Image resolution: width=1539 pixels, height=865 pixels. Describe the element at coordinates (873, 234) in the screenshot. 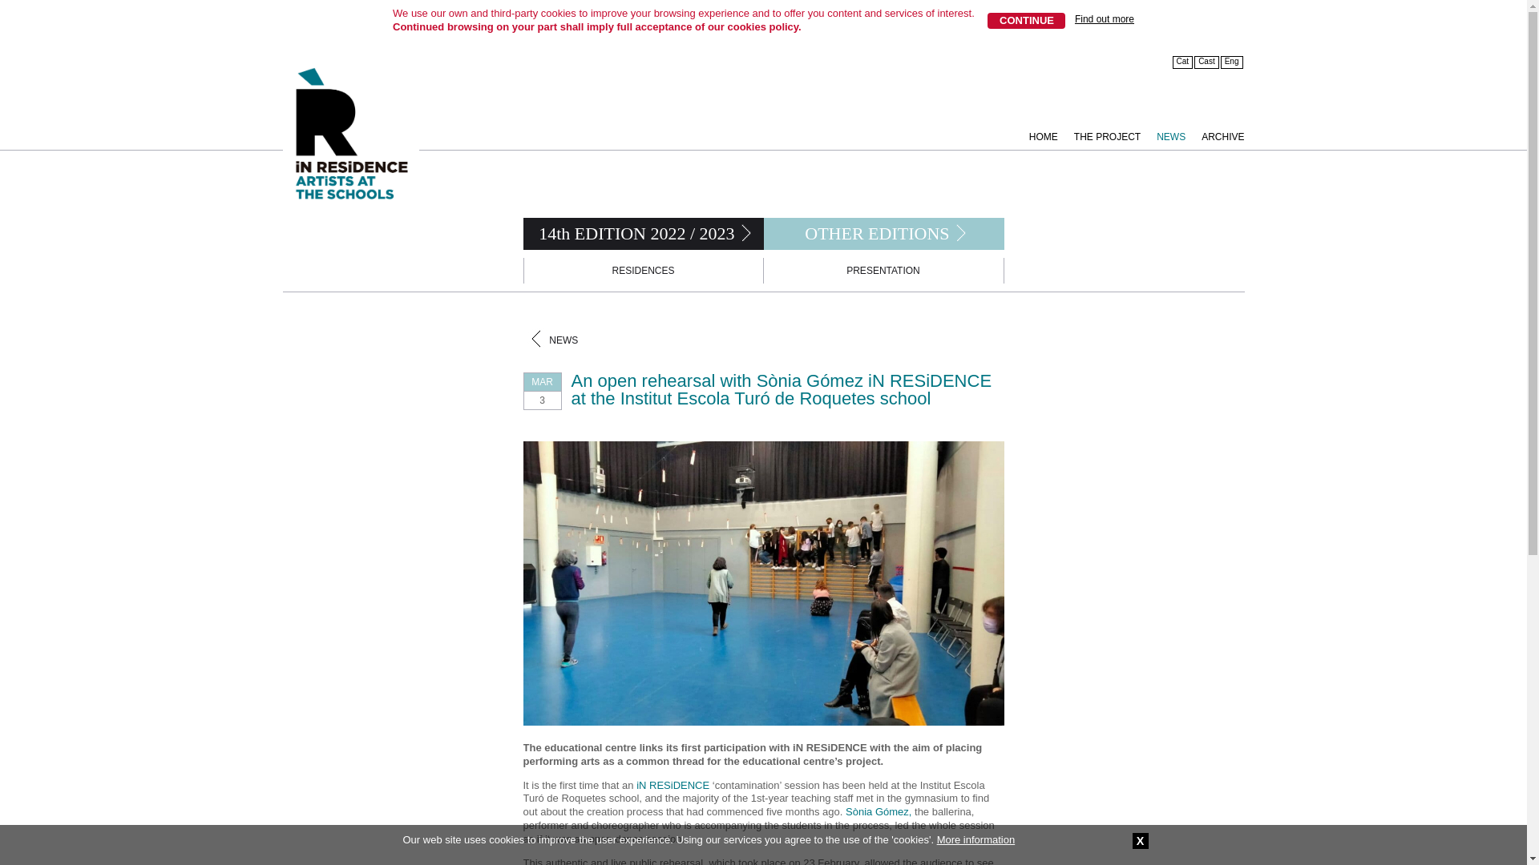

I see `OTHER EDITIONS` at that location.